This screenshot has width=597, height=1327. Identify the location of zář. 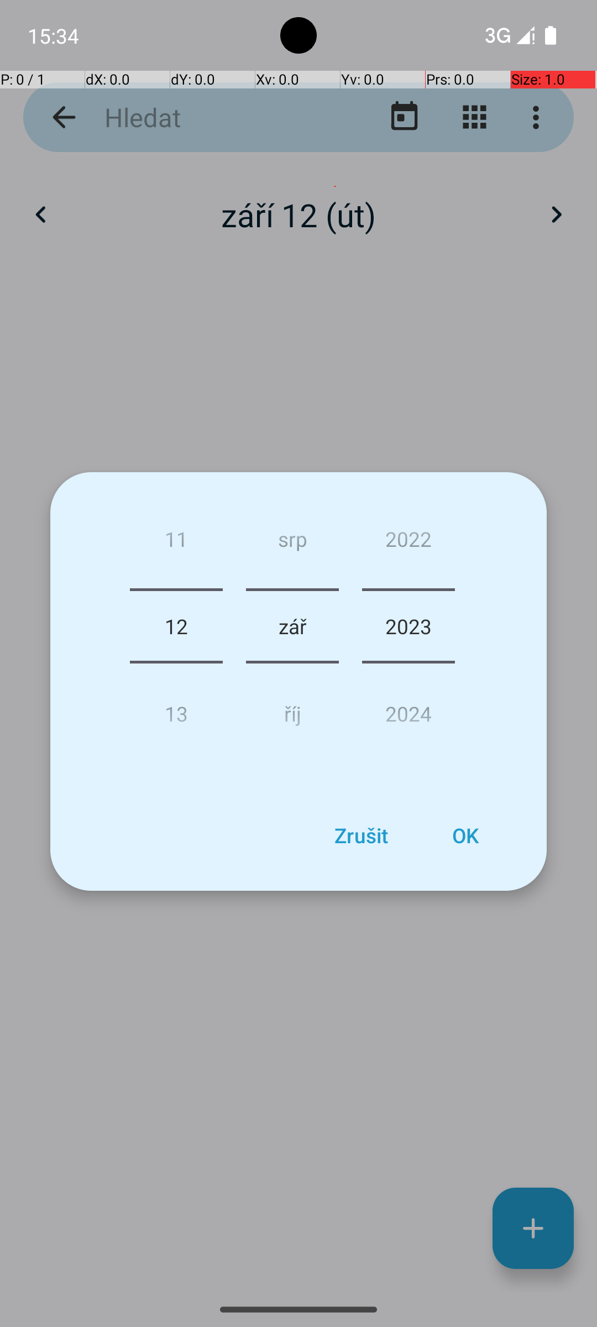
(292, 626).